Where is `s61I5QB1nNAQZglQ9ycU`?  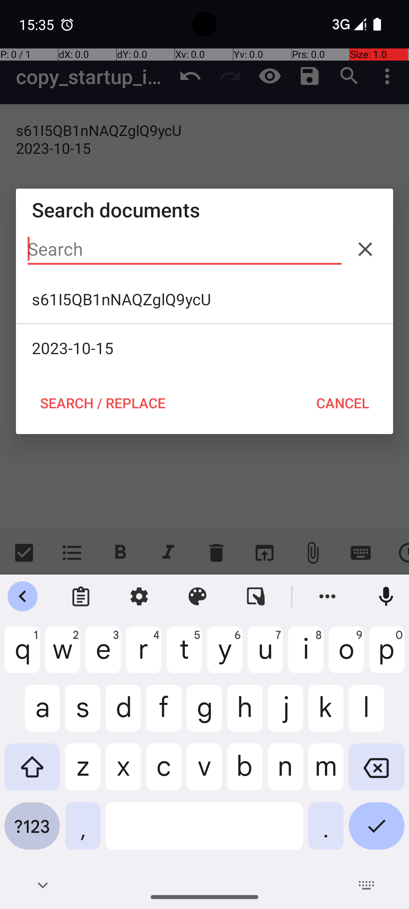
s61I5QB1nNAQZglQ9ycU is located at coordinates (204, 299).